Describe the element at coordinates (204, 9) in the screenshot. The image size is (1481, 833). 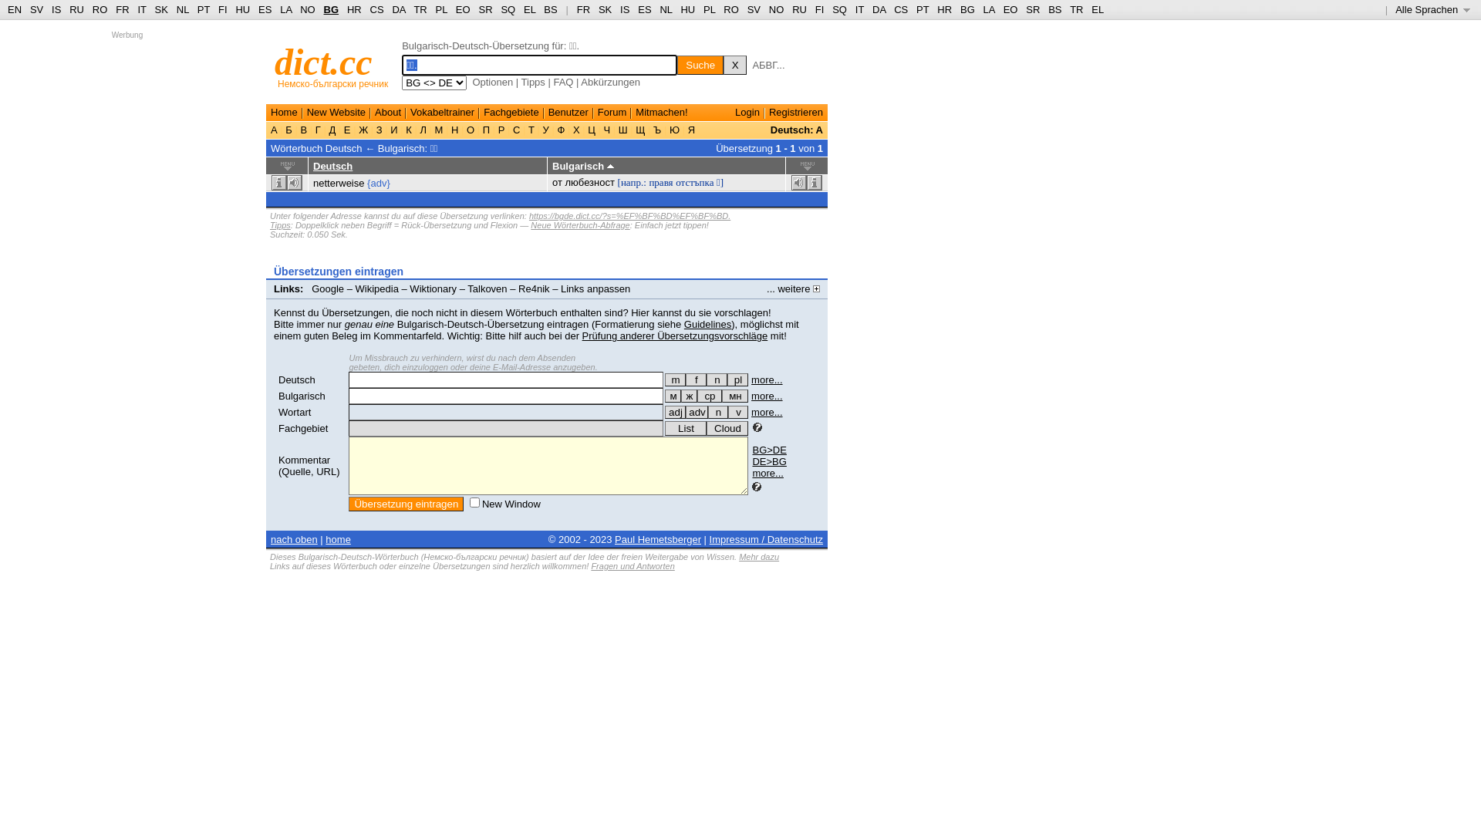
I see `PT` at that location.